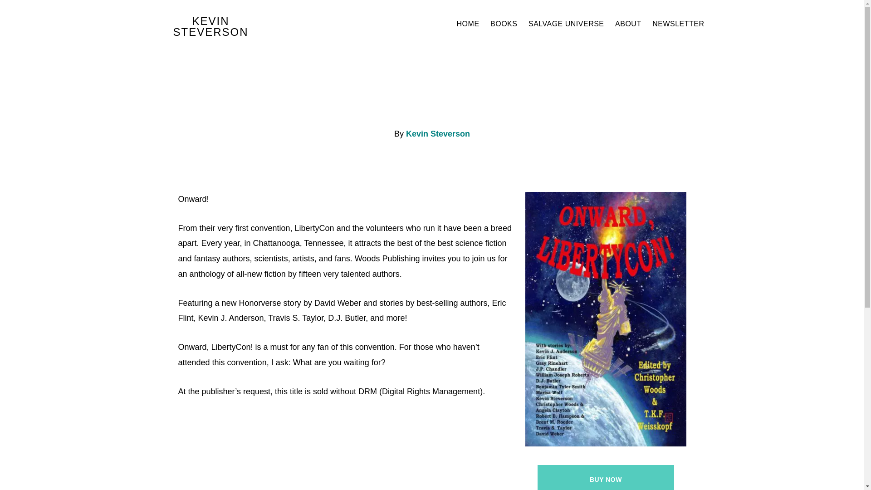  What do you see at coordinates (504, 24) in the screenshot?
I see `BOOKS` at bounding box center [504, 24].